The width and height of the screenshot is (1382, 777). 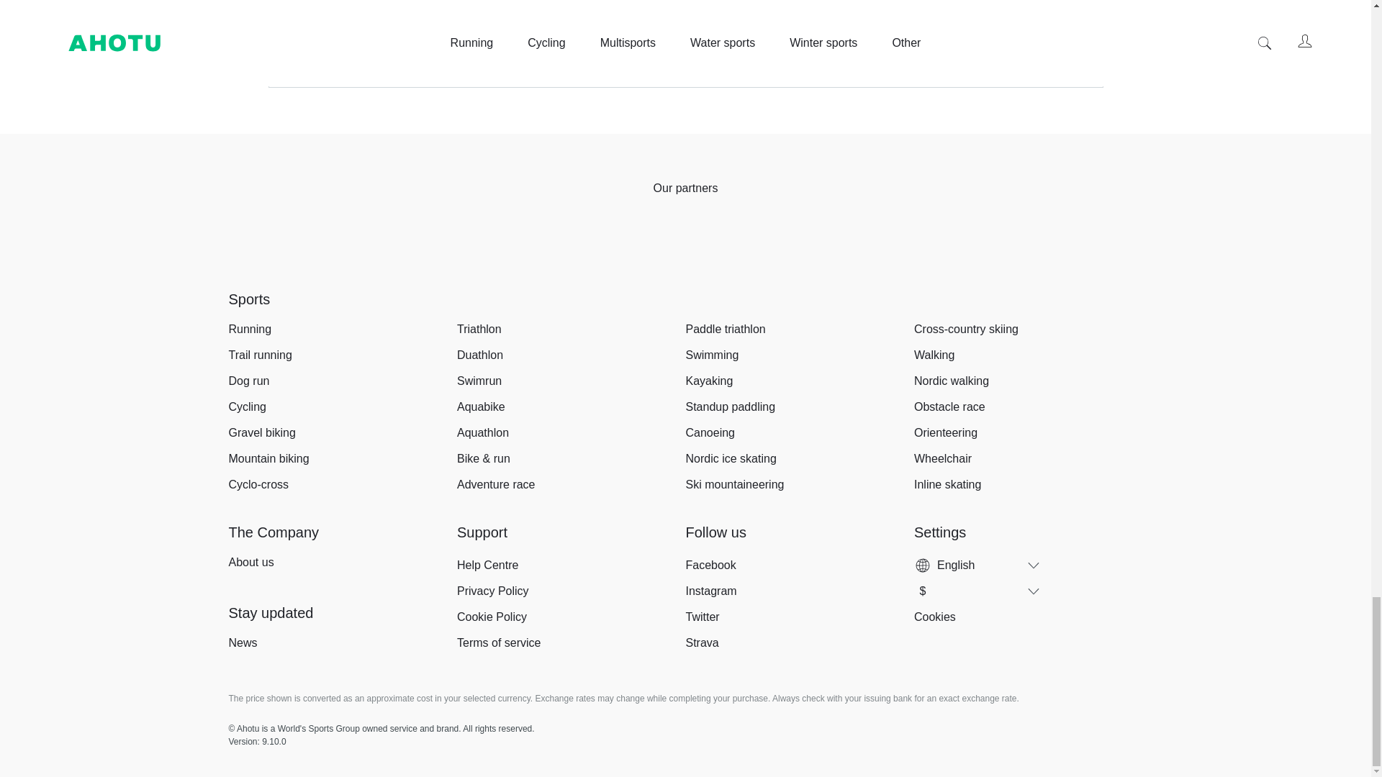 What do you see at coordinates (343, 407) in the screenshot?
I see `Cycling` at bounding box center [343, 407].